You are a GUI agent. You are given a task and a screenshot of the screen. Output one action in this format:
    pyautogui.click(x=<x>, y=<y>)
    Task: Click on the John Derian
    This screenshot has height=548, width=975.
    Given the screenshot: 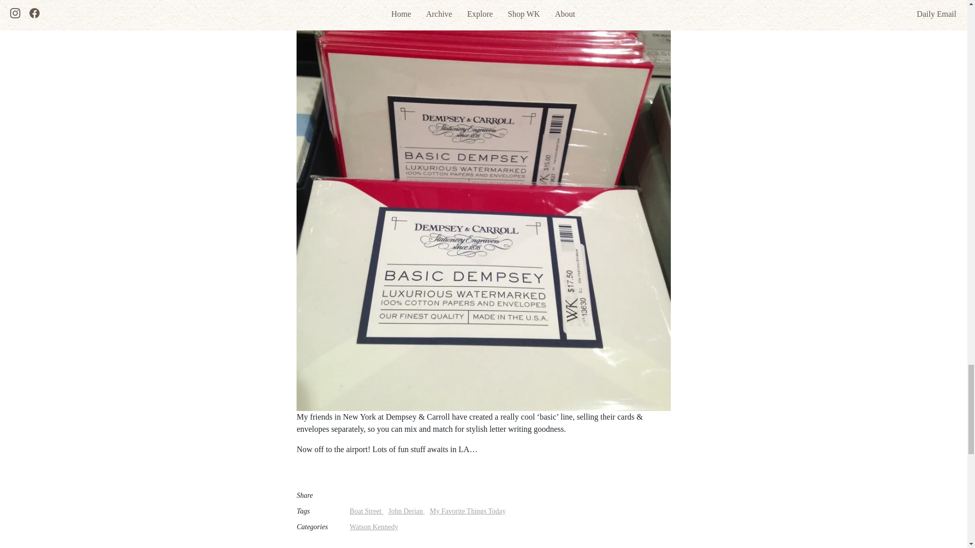 What is the action you would take?
    pyautogui.click(x=406, y=511)
    